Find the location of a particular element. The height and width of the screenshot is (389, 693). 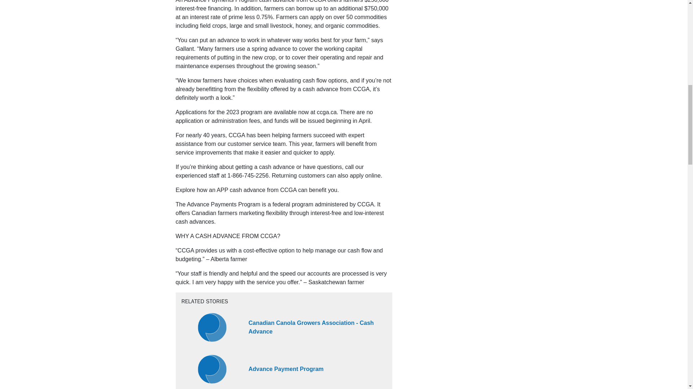

3rd party ad content is located at coordinates (458, 3).